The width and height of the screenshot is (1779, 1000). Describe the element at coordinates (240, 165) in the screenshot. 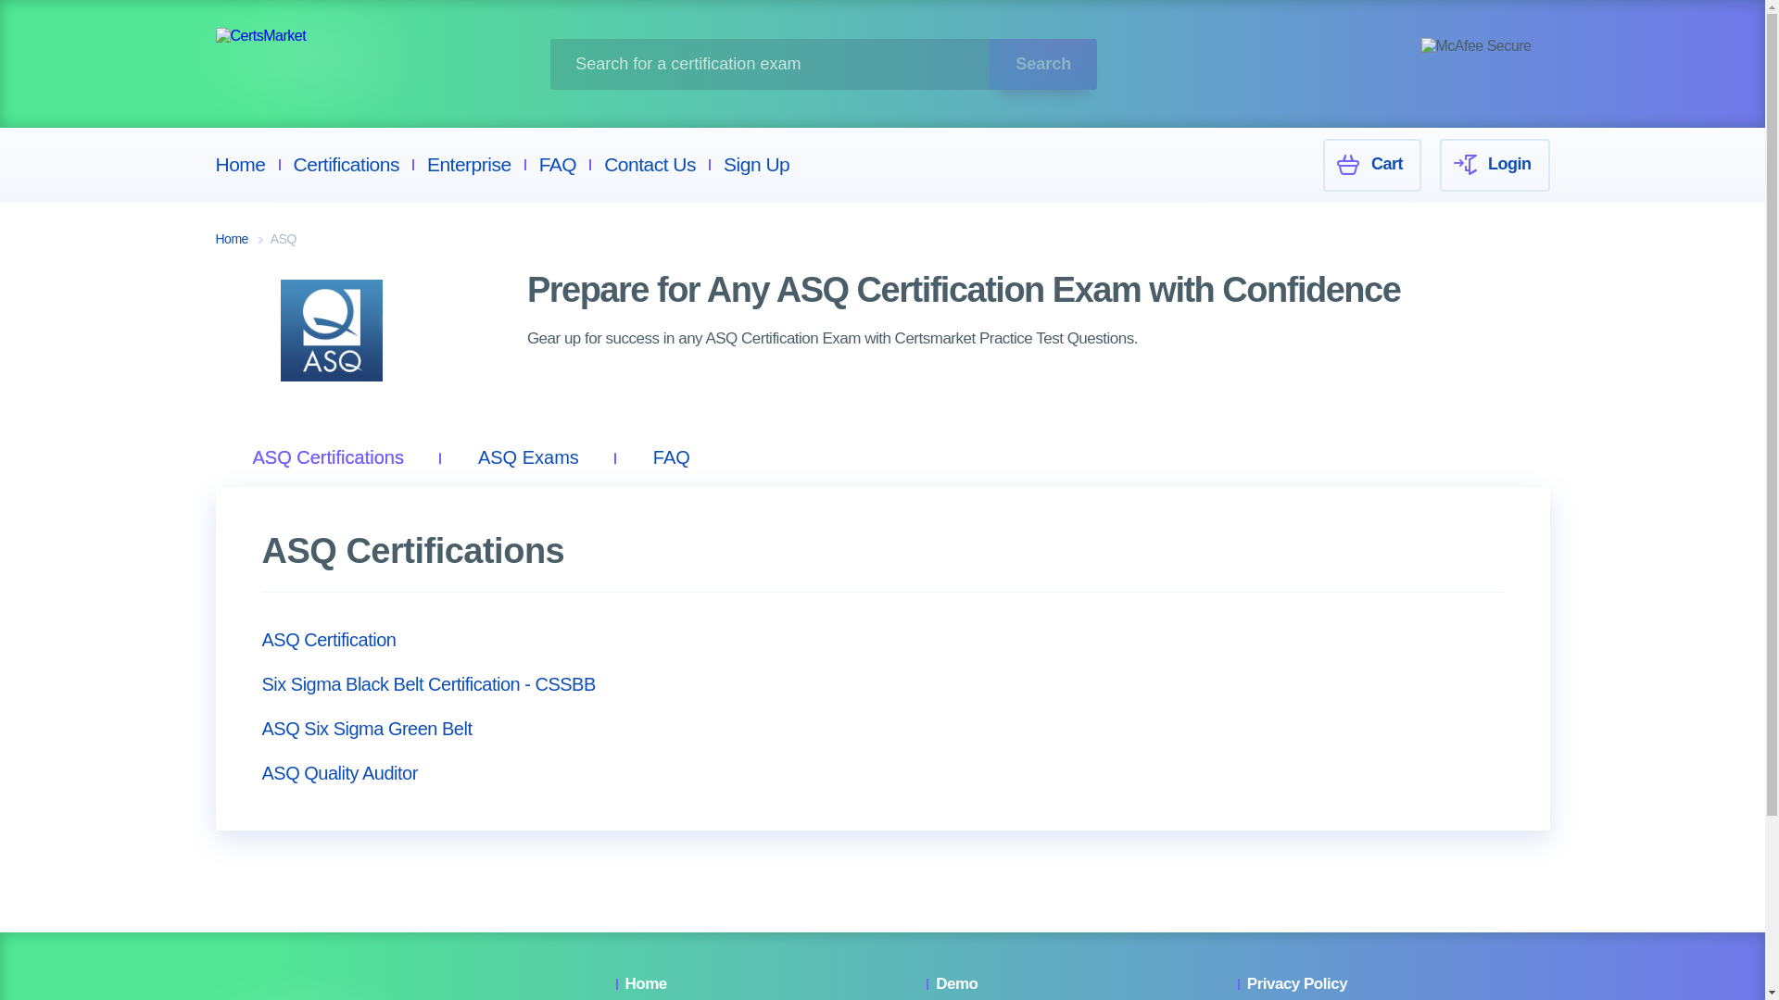

I see `Home` at that location.